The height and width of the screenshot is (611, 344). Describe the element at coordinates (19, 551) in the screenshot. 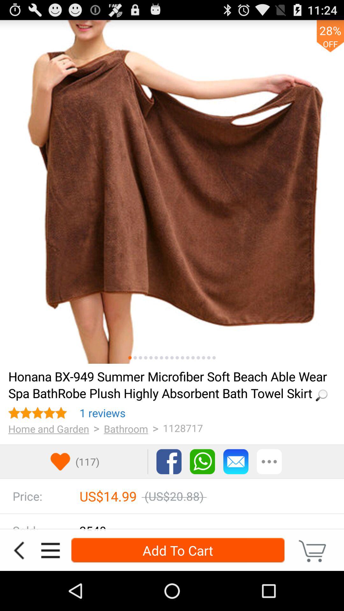

I see `go back` at that location.